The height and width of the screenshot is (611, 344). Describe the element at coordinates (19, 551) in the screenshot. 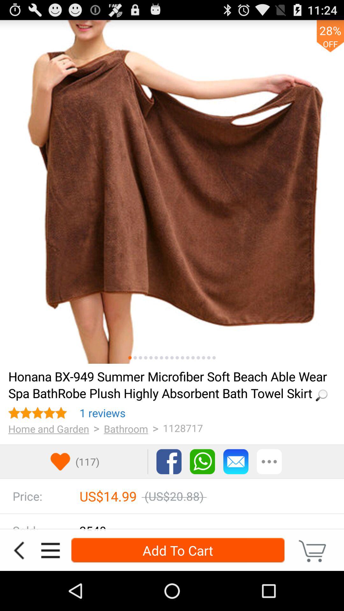

I see `go back` at that location.